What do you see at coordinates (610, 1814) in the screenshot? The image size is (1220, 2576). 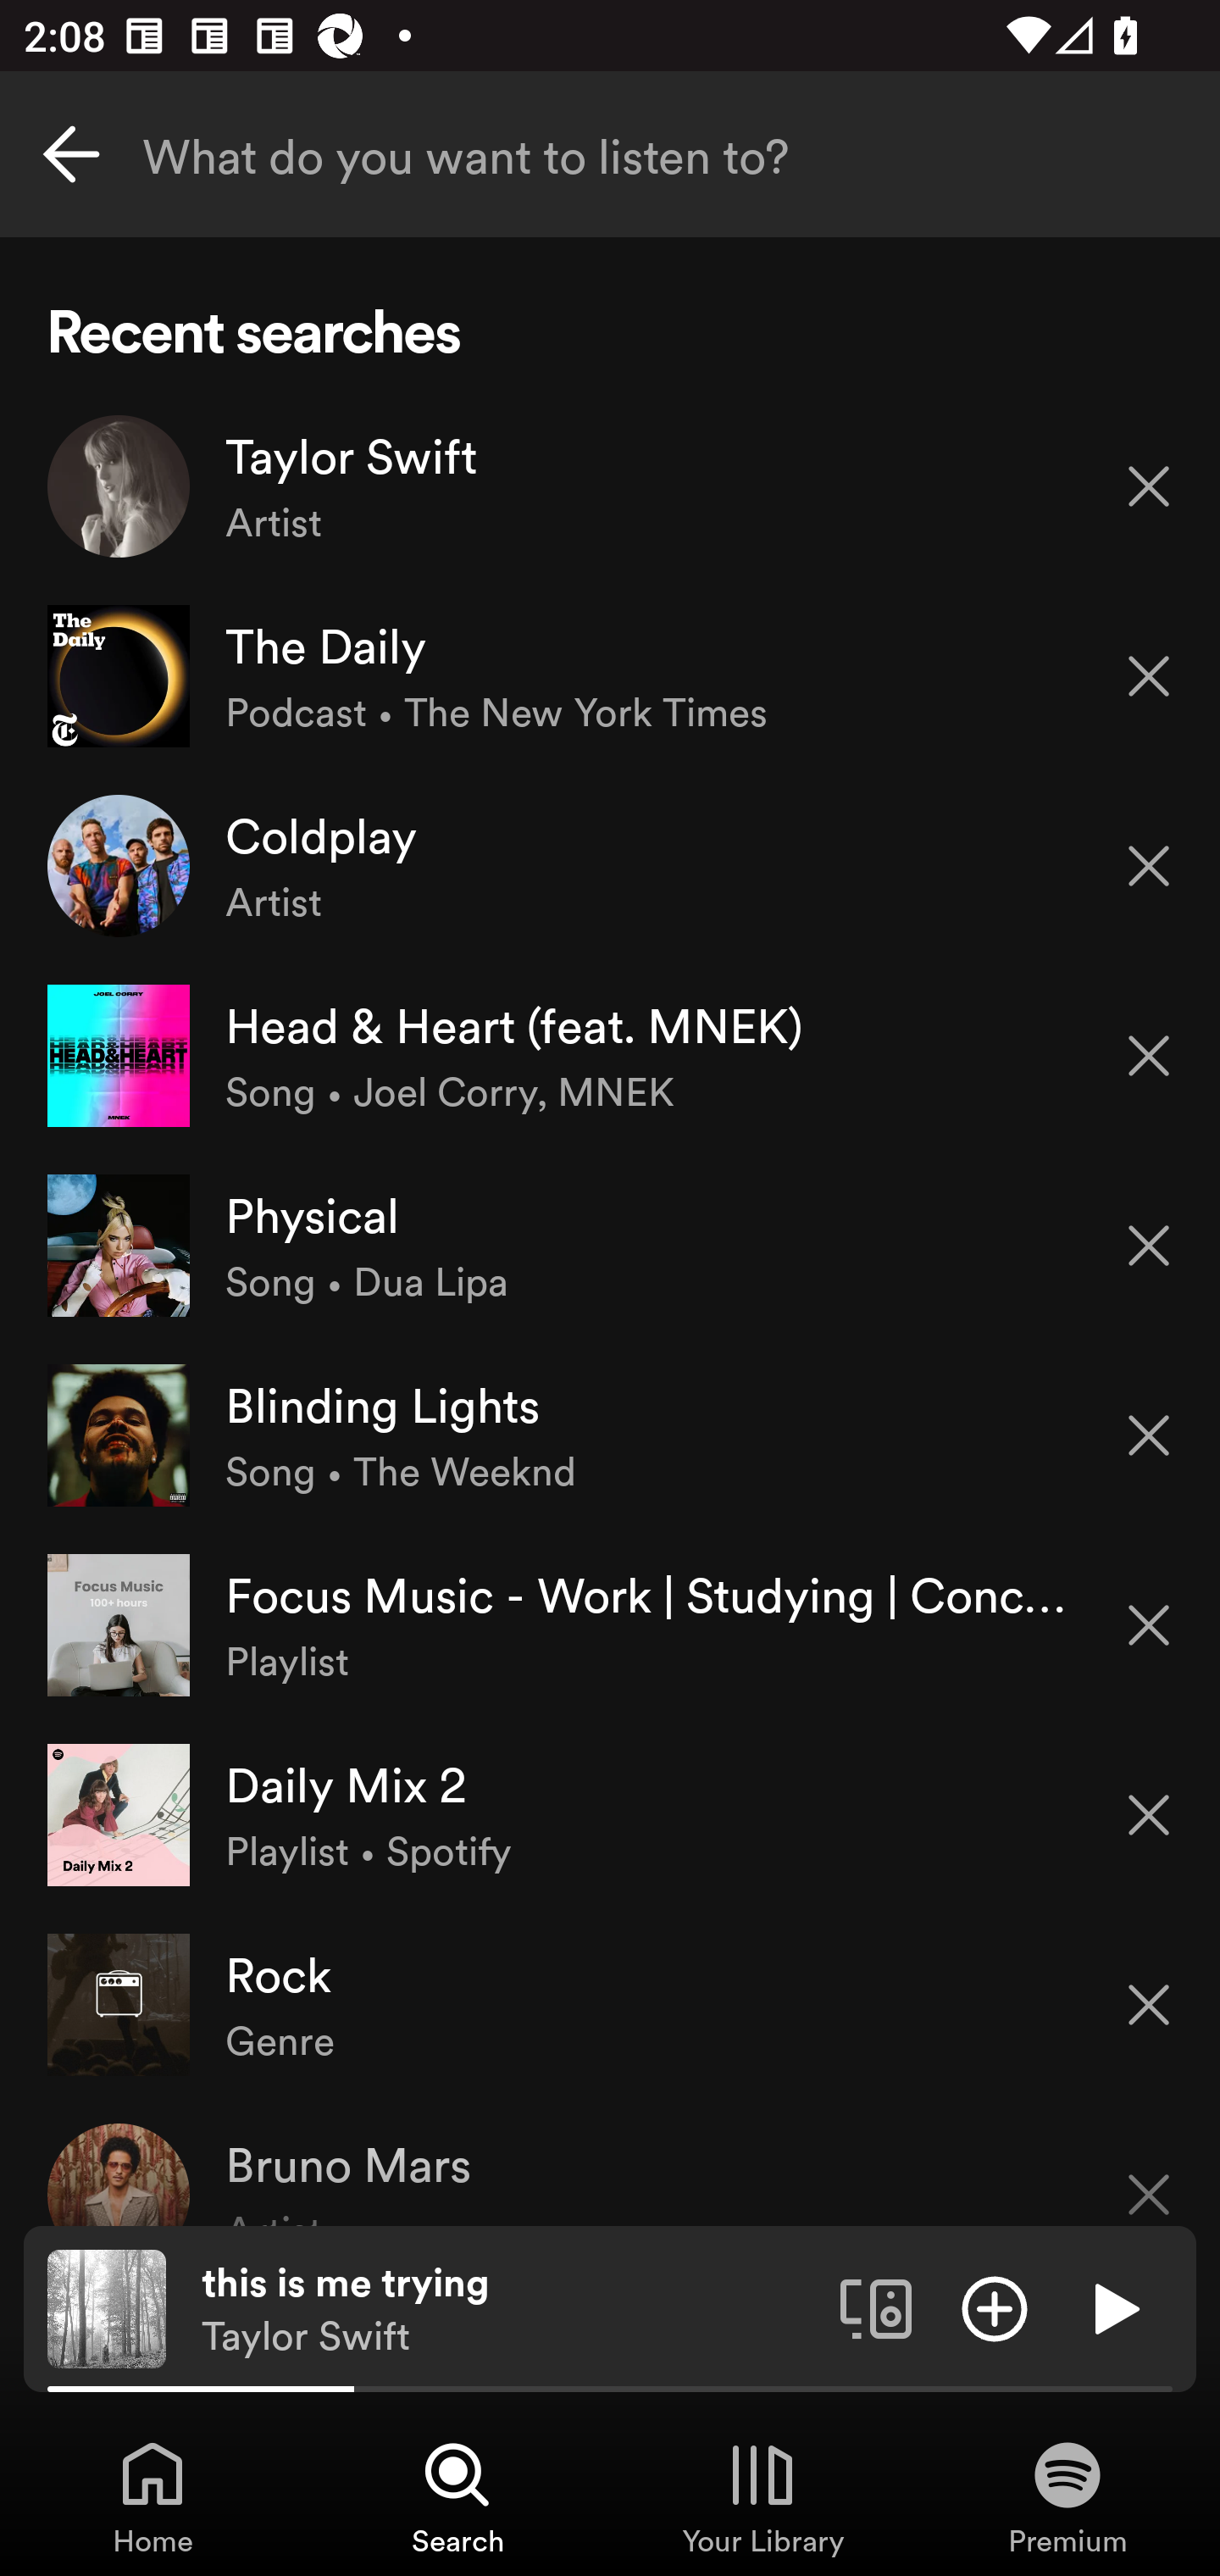 I see `Daily Mix 2 Playlist • Spotify Remove` at bounding box center [610, 1814].